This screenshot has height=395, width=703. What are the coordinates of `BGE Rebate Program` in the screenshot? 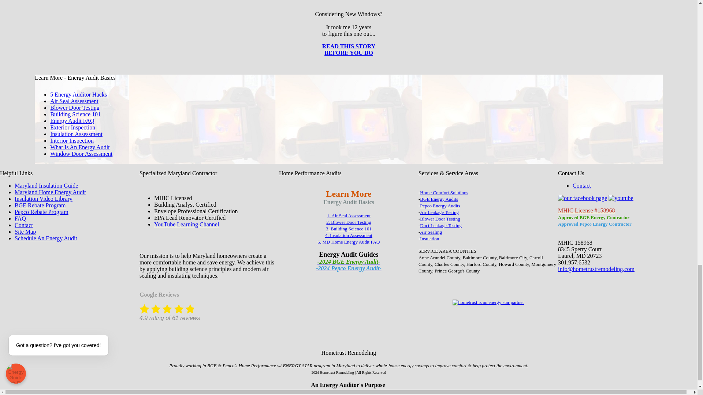 It's located at (40, 205).